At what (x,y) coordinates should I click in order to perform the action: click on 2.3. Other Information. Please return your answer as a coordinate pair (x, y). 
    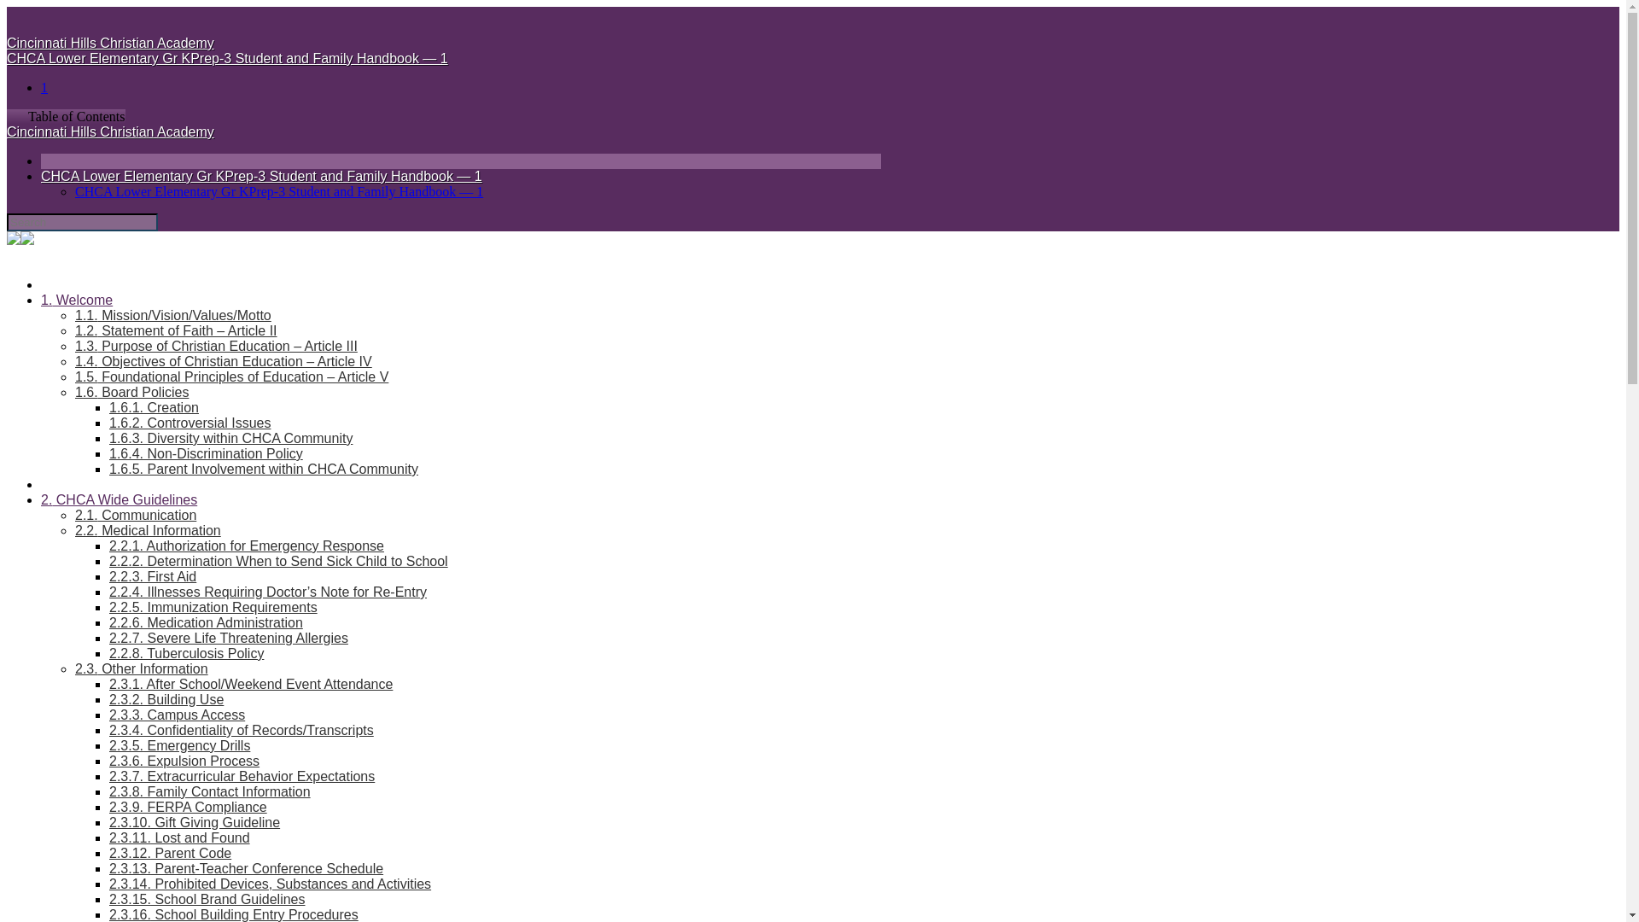
    Looking at the image, I should click on (142, 668).